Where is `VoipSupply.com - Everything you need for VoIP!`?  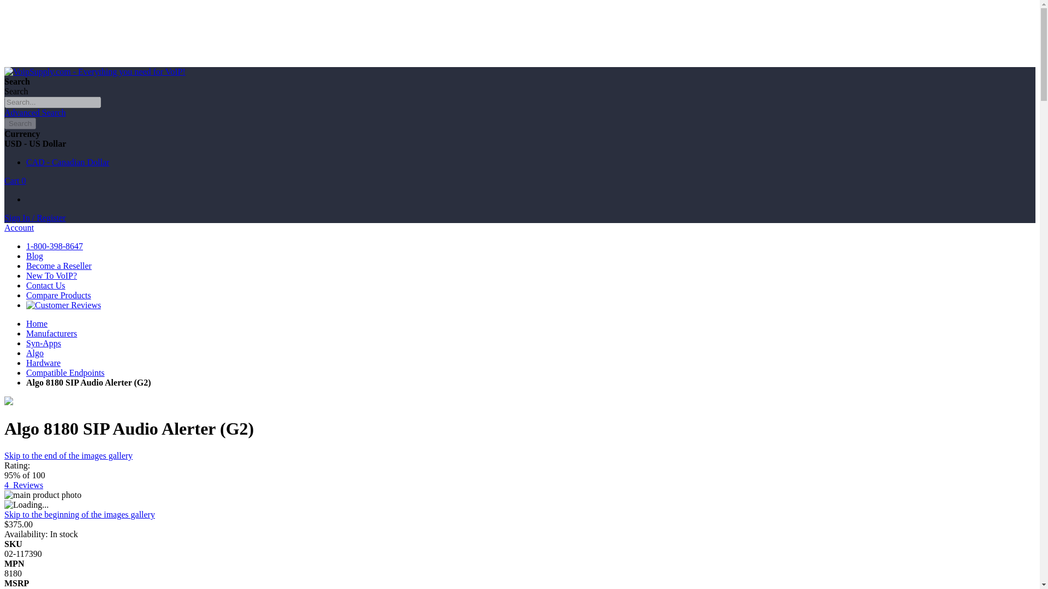
VoipSupply.com - Everything you need for VoIP! is located at coordinates (94, 72).